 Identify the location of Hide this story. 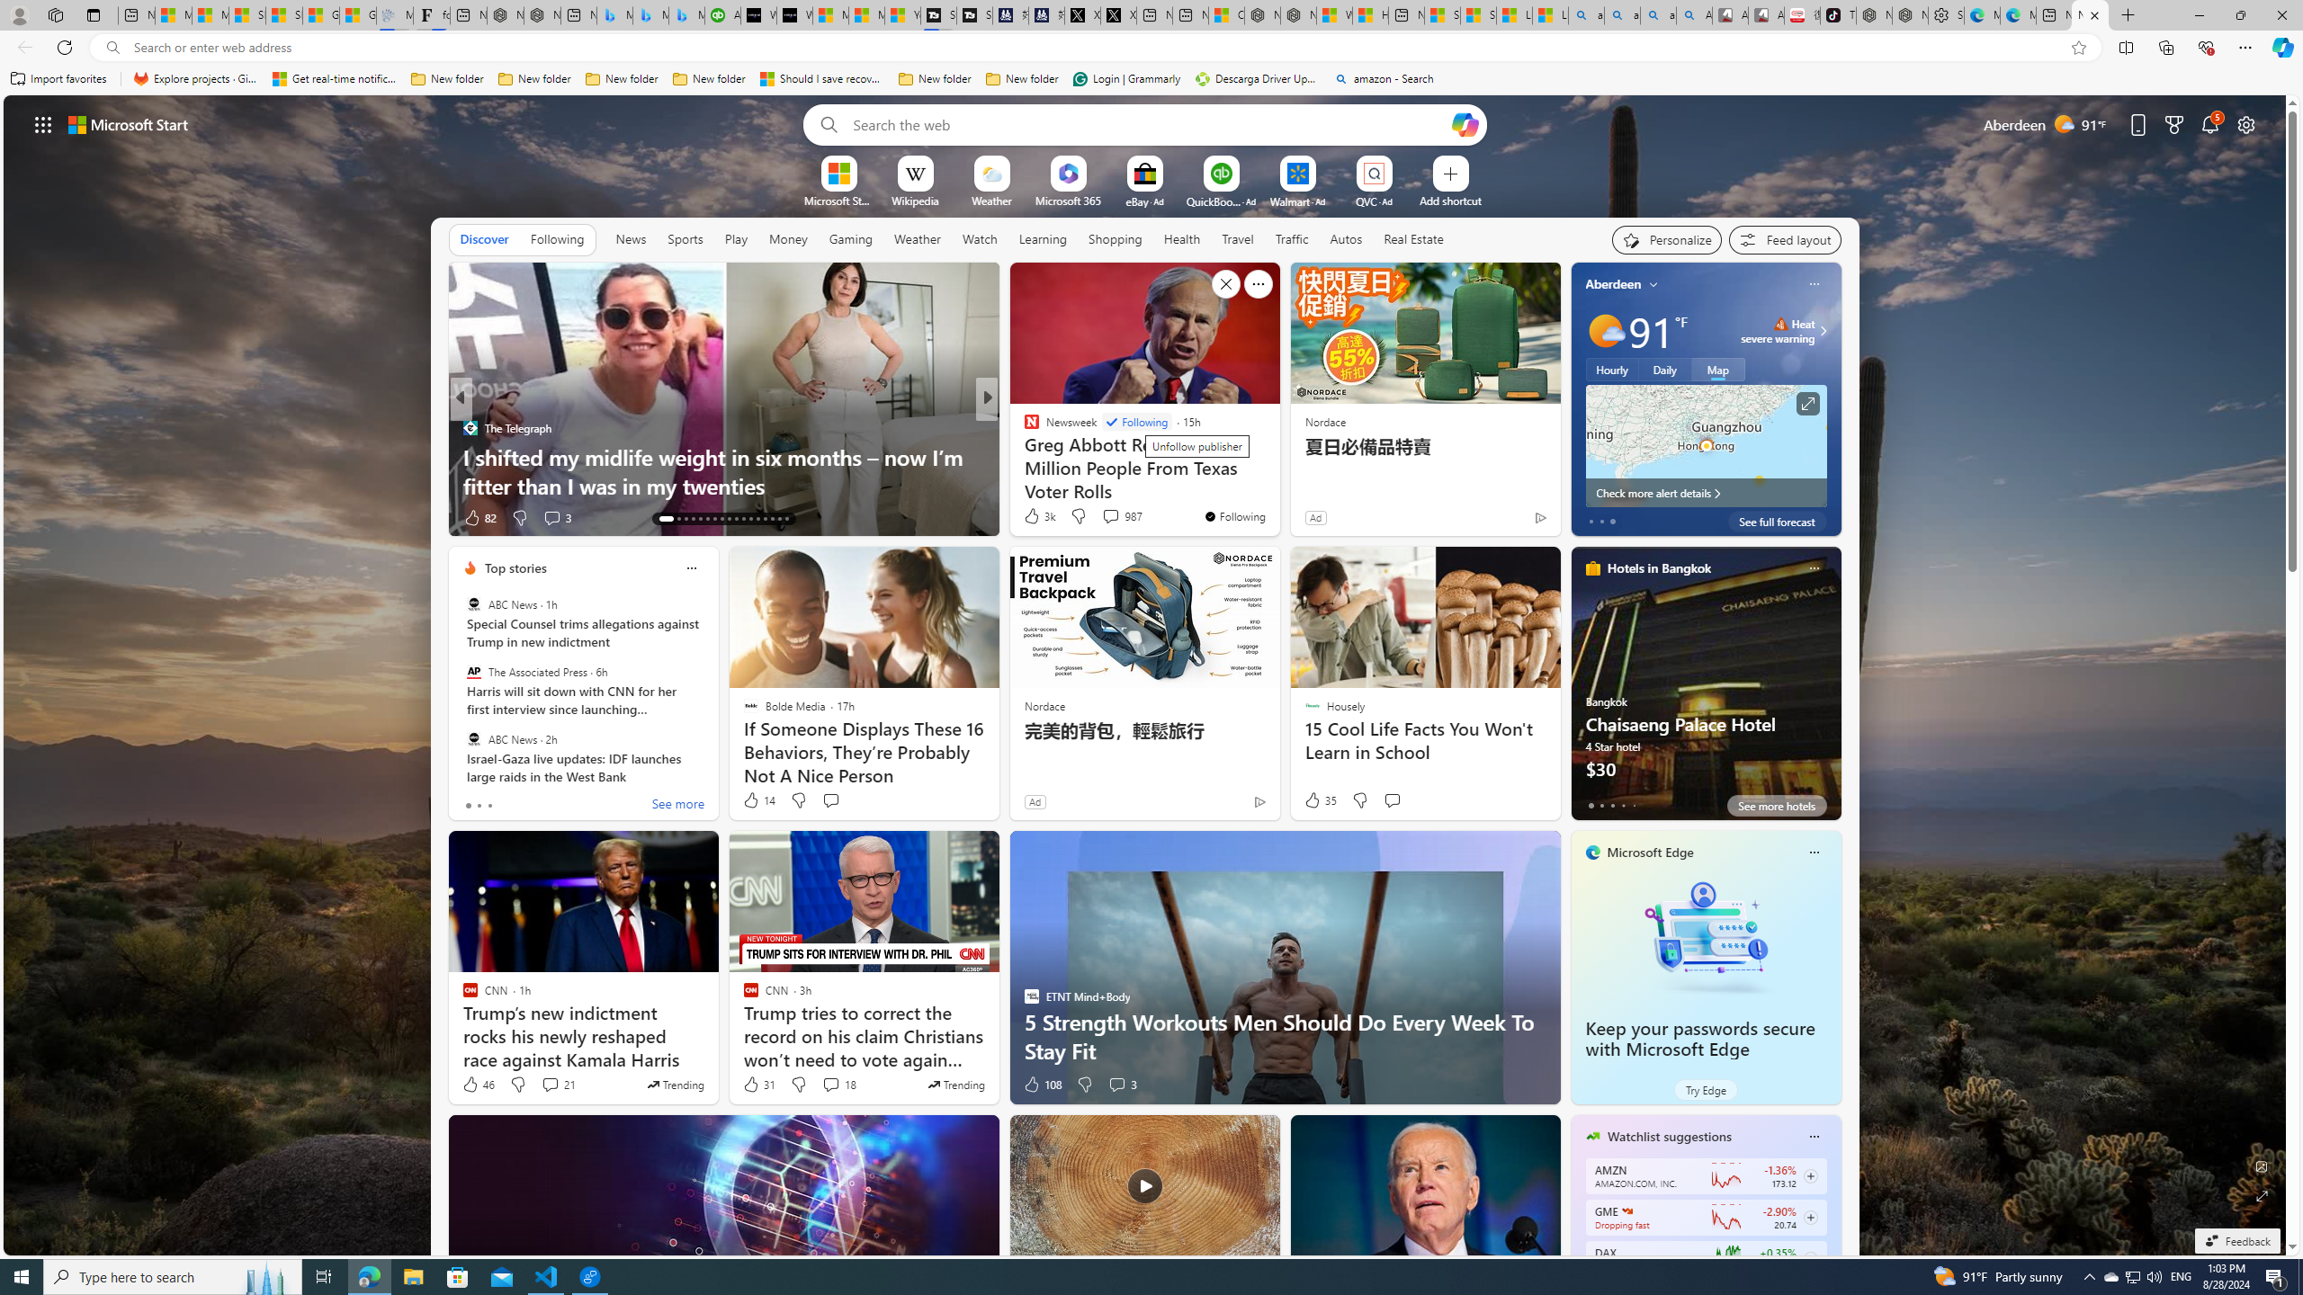
(1225, 284).